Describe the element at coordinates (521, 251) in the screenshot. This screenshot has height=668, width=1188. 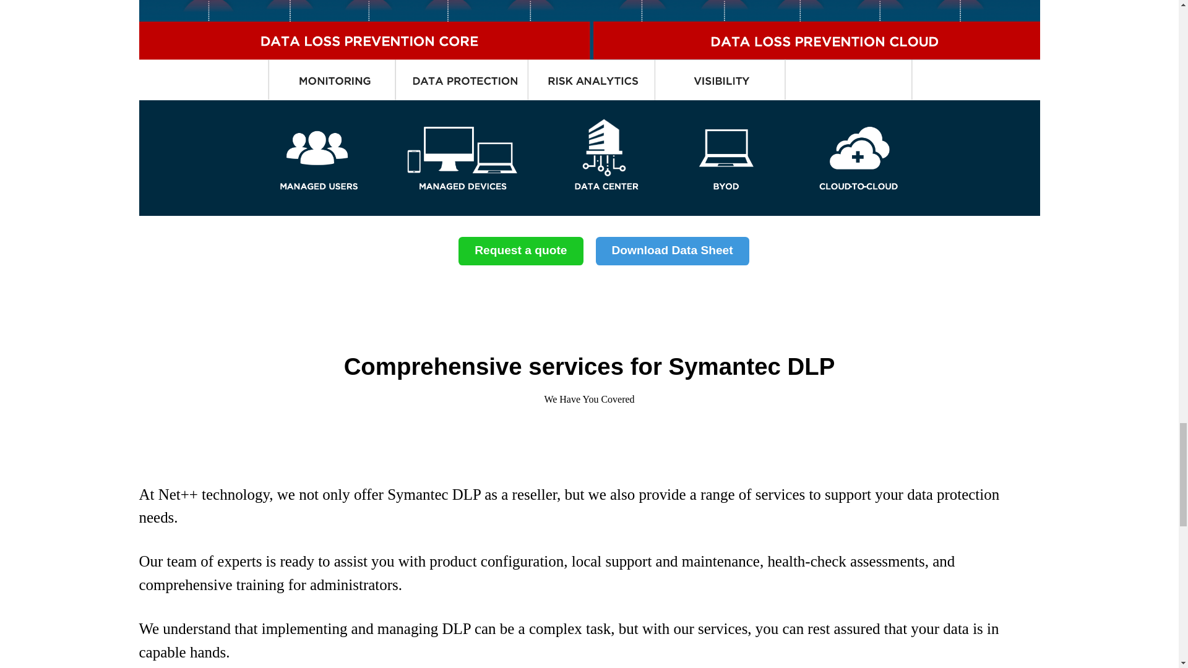
I see `Request a quote` at that location.